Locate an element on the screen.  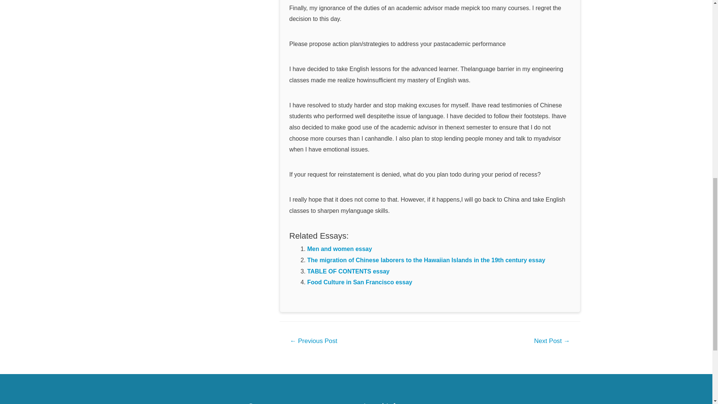
Men and women essay is located at coordinates (340, 248).